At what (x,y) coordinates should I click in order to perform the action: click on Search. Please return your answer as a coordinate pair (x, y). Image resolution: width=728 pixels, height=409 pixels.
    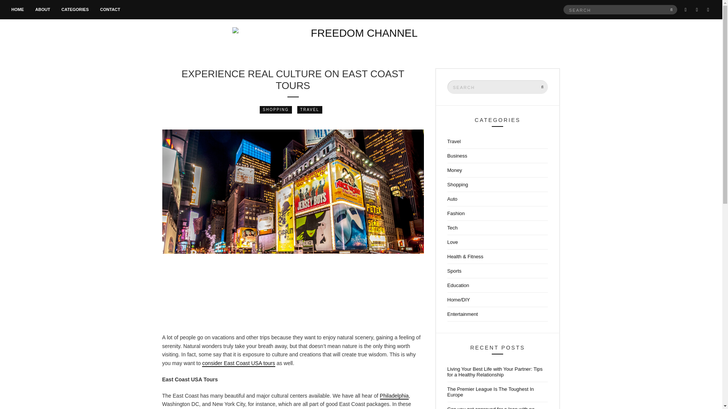
    Looking at the image, I should click on (672, 9).